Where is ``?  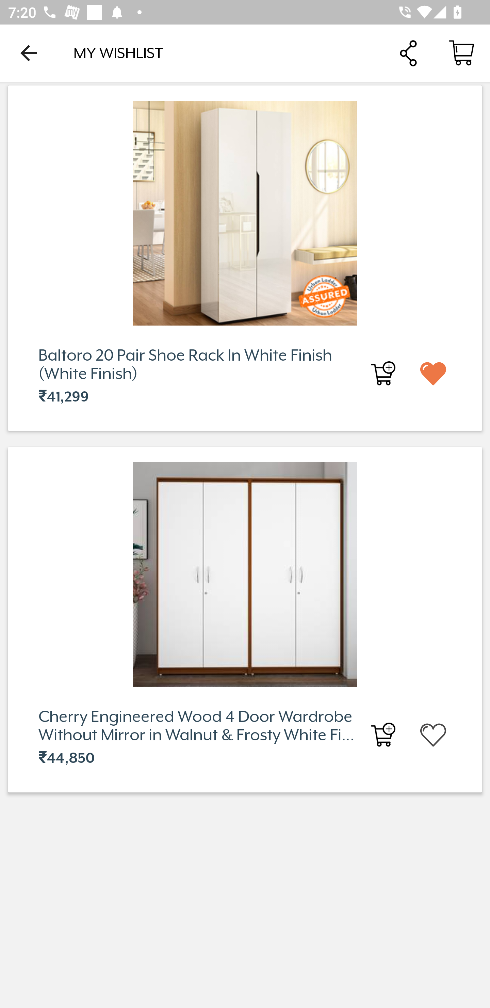  is located at coordinates (443, 373).